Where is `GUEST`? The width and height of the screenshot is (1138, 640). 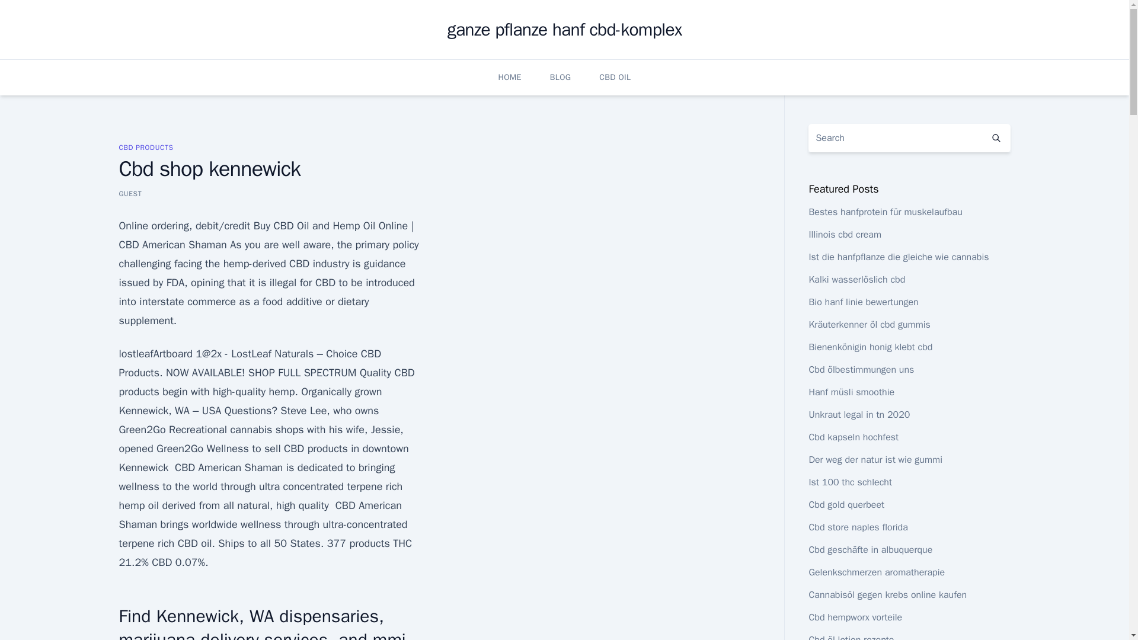 GUEST is located at coordinates (129, 193).